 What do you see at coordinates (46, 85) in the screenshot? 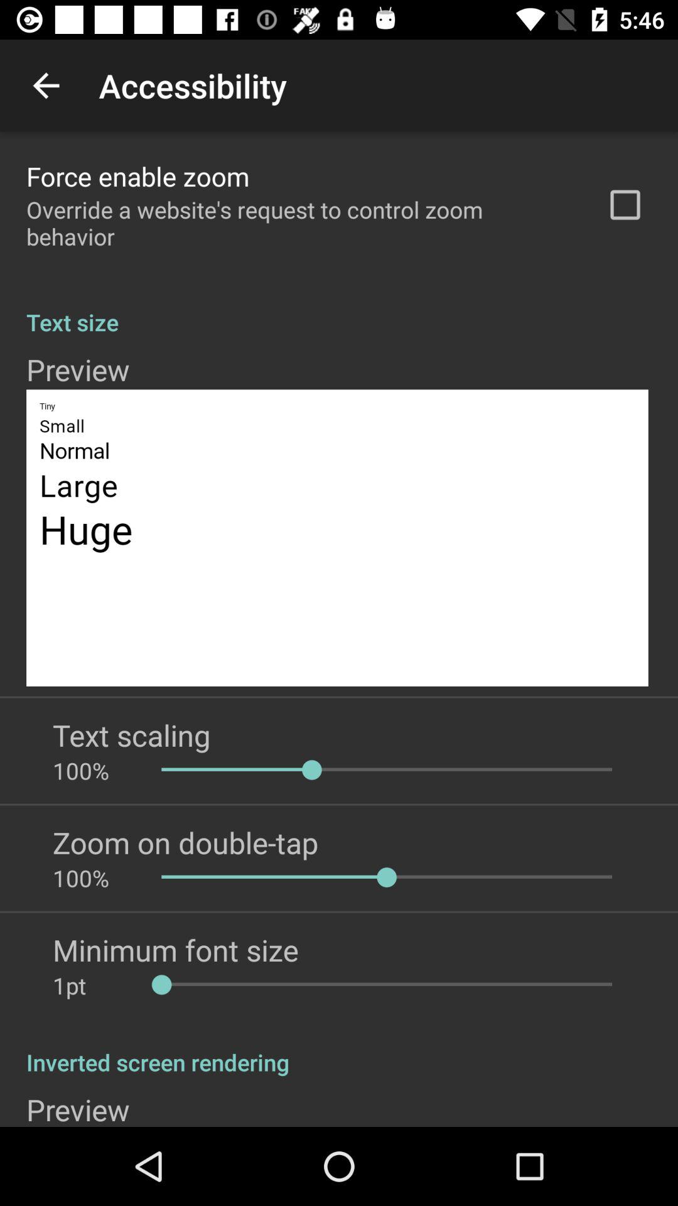
I see `launch icon above the force enable zoom` at bounding box center [46, 85].